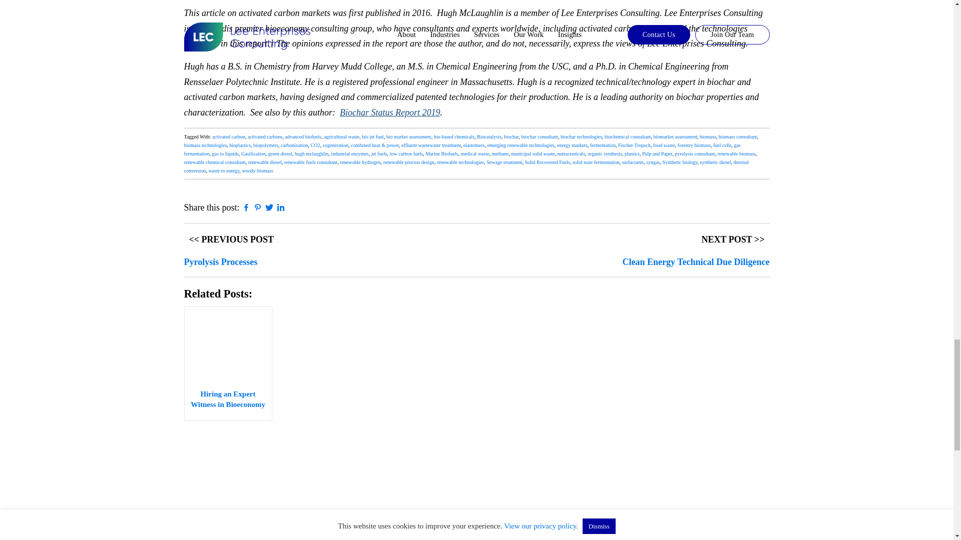  I want to click on Share on Twitter, so click(269, 209).